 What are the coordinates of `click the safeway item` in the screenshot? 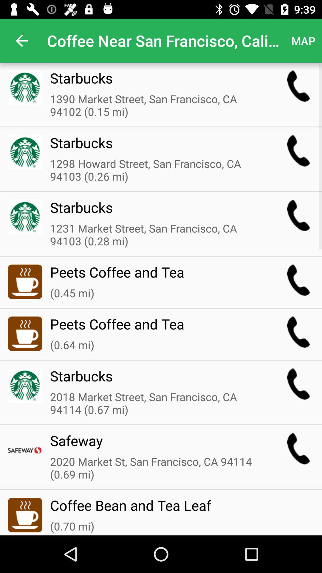 It's located at (157, 444).